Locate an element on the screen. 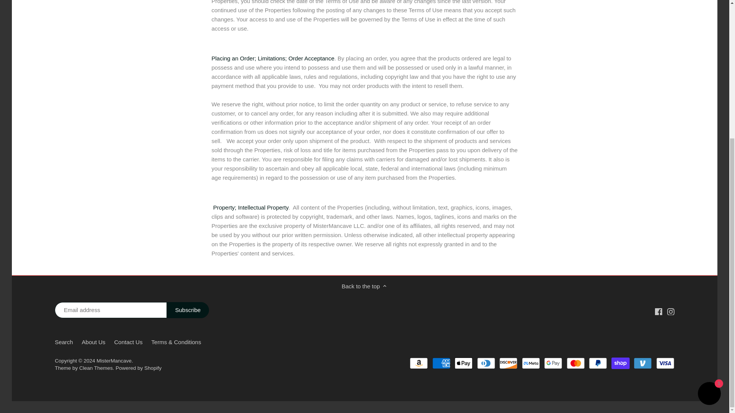 Image resolution: width=735 pixels, height=413 pixels. Shop Pay is located at coordinates (621, 363).